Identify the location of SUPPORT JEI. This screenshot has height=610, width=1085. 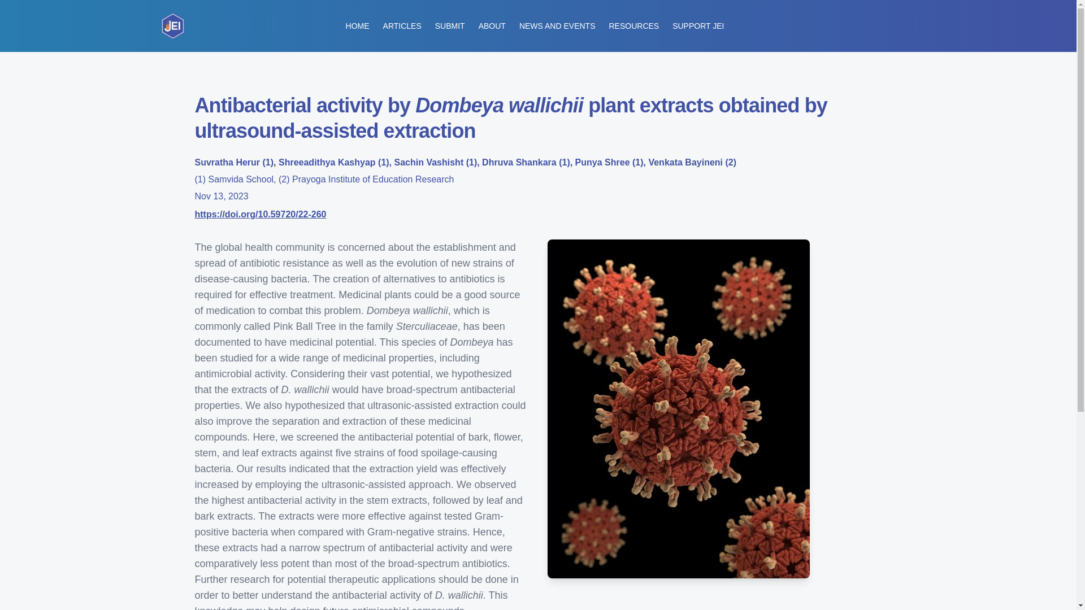
(698, 26).